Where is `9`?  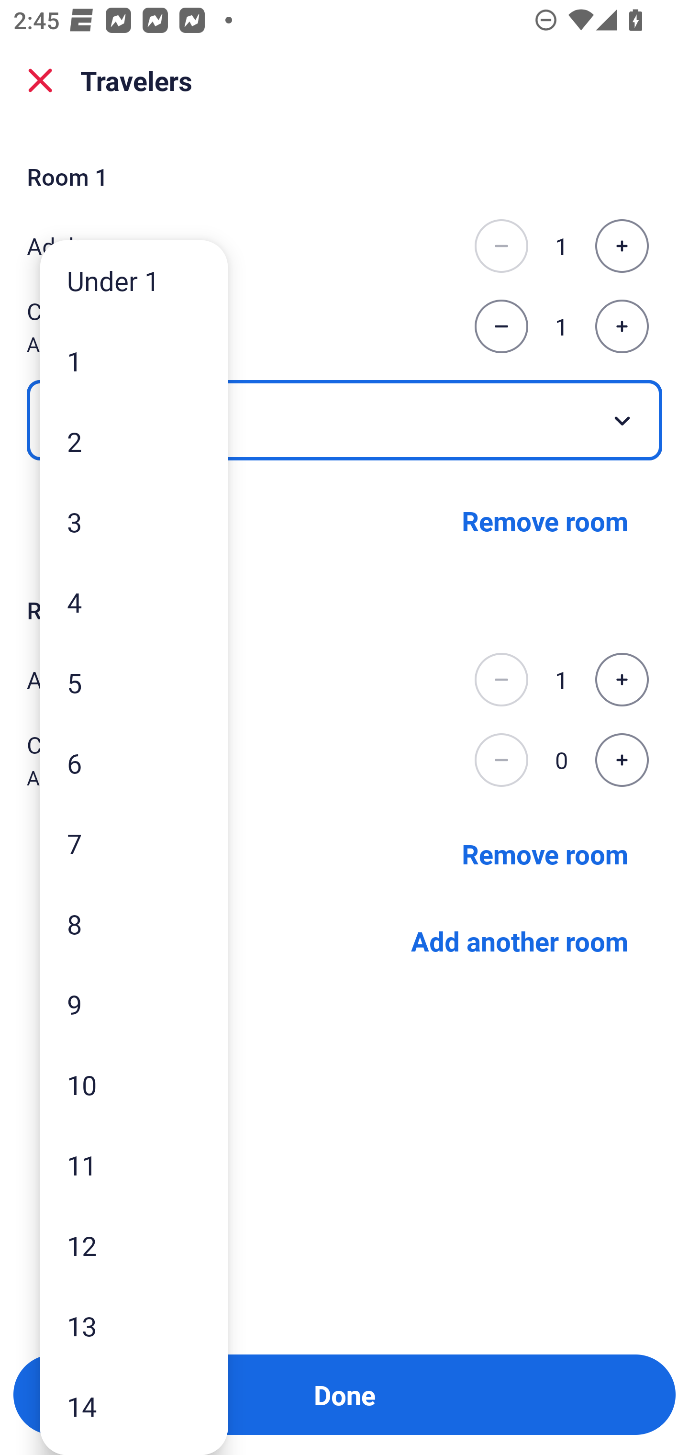
9 is located at coordinates (134, 1004).